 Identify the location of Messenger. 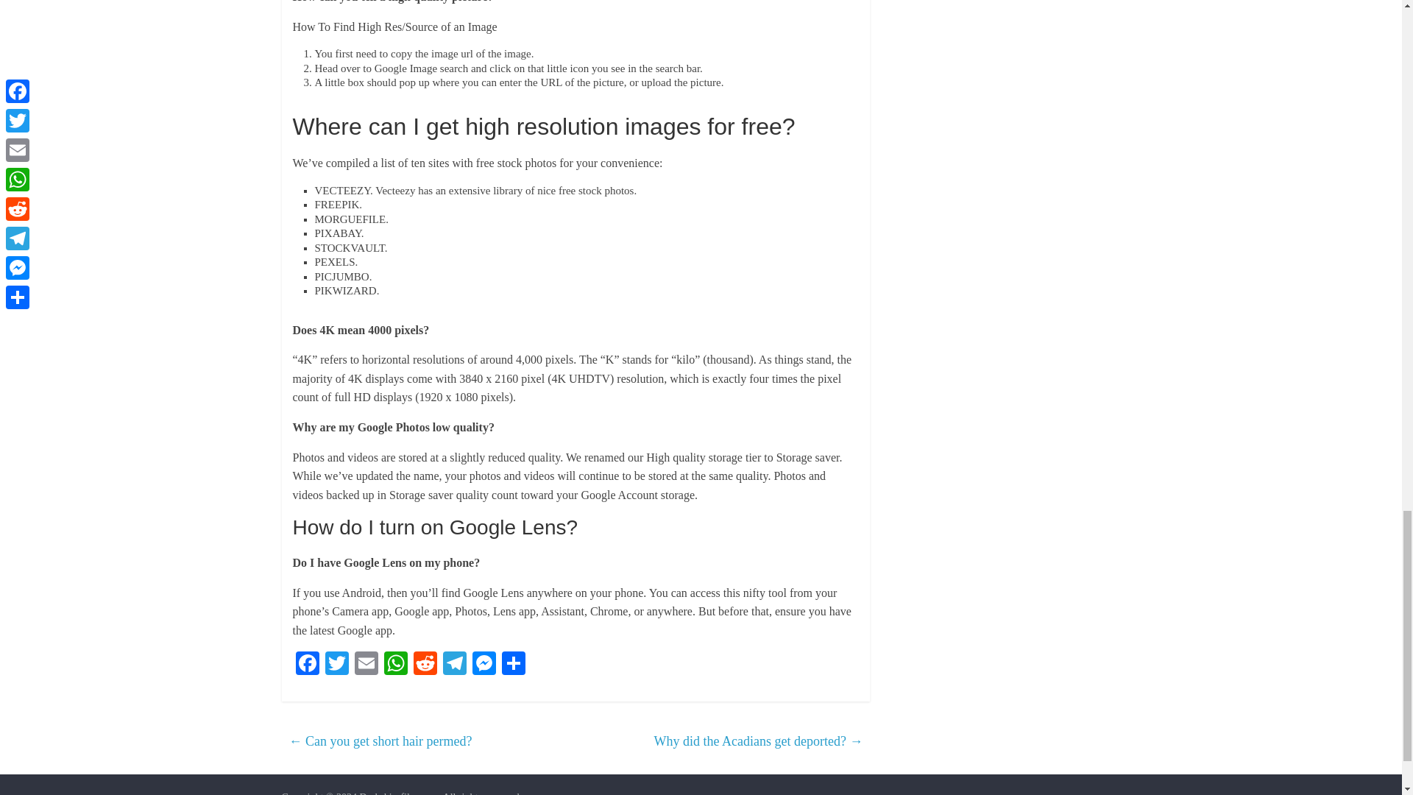
(484, 665).